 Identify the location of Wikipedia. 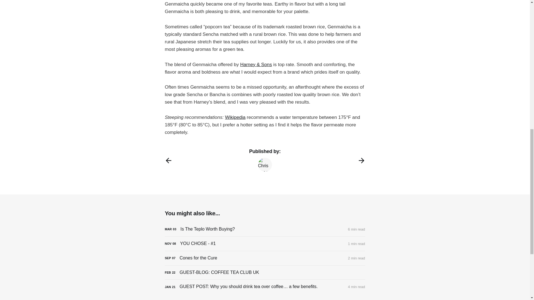
(235, 117).